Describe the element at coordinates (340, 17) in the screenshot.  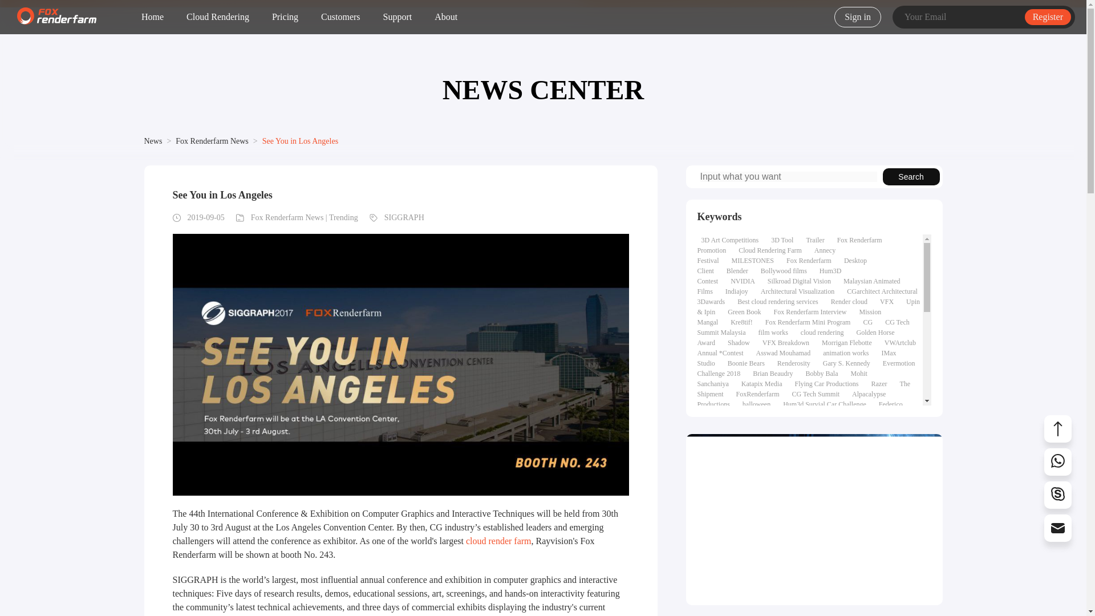
I see `Customers` at that location.